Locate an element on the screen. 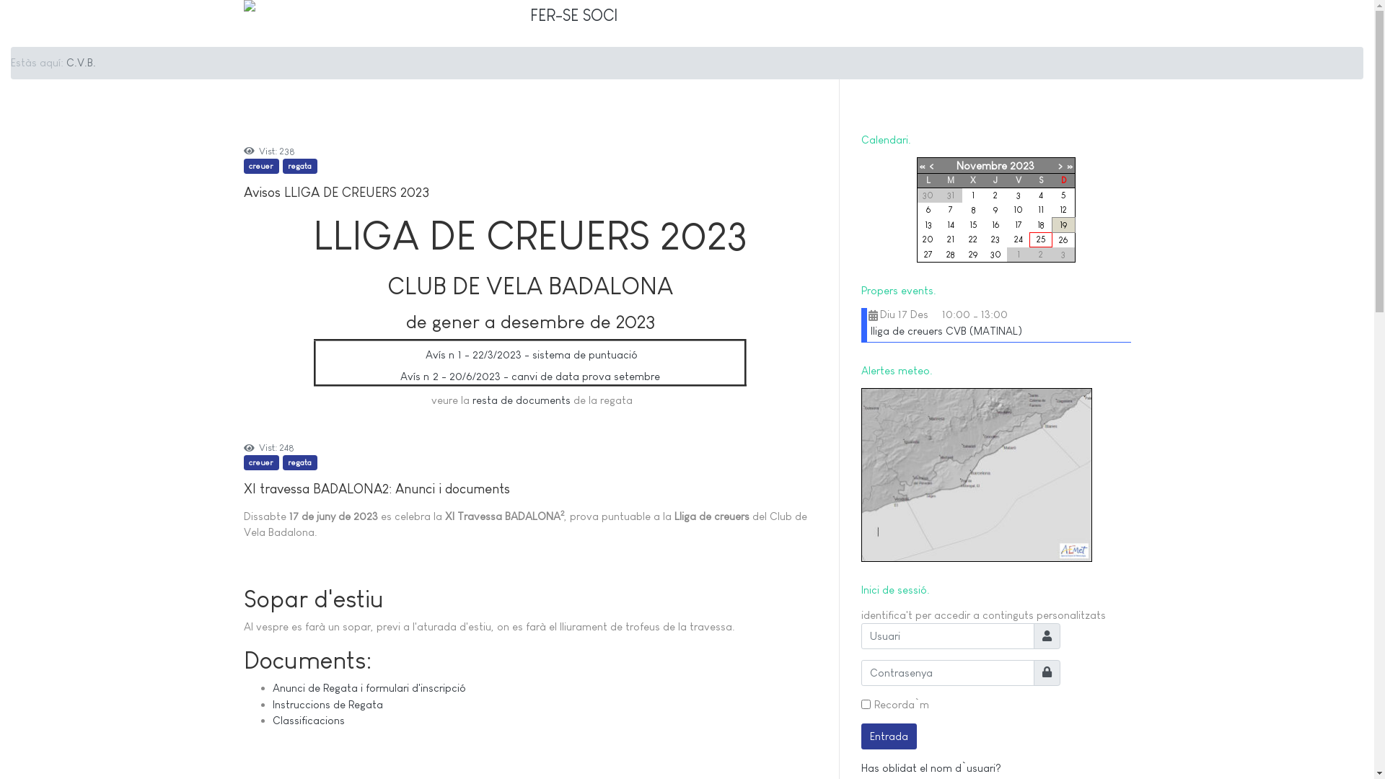 The width and height of the screenshot is (1385, 779). 1 is located at coordinates (973, 195).